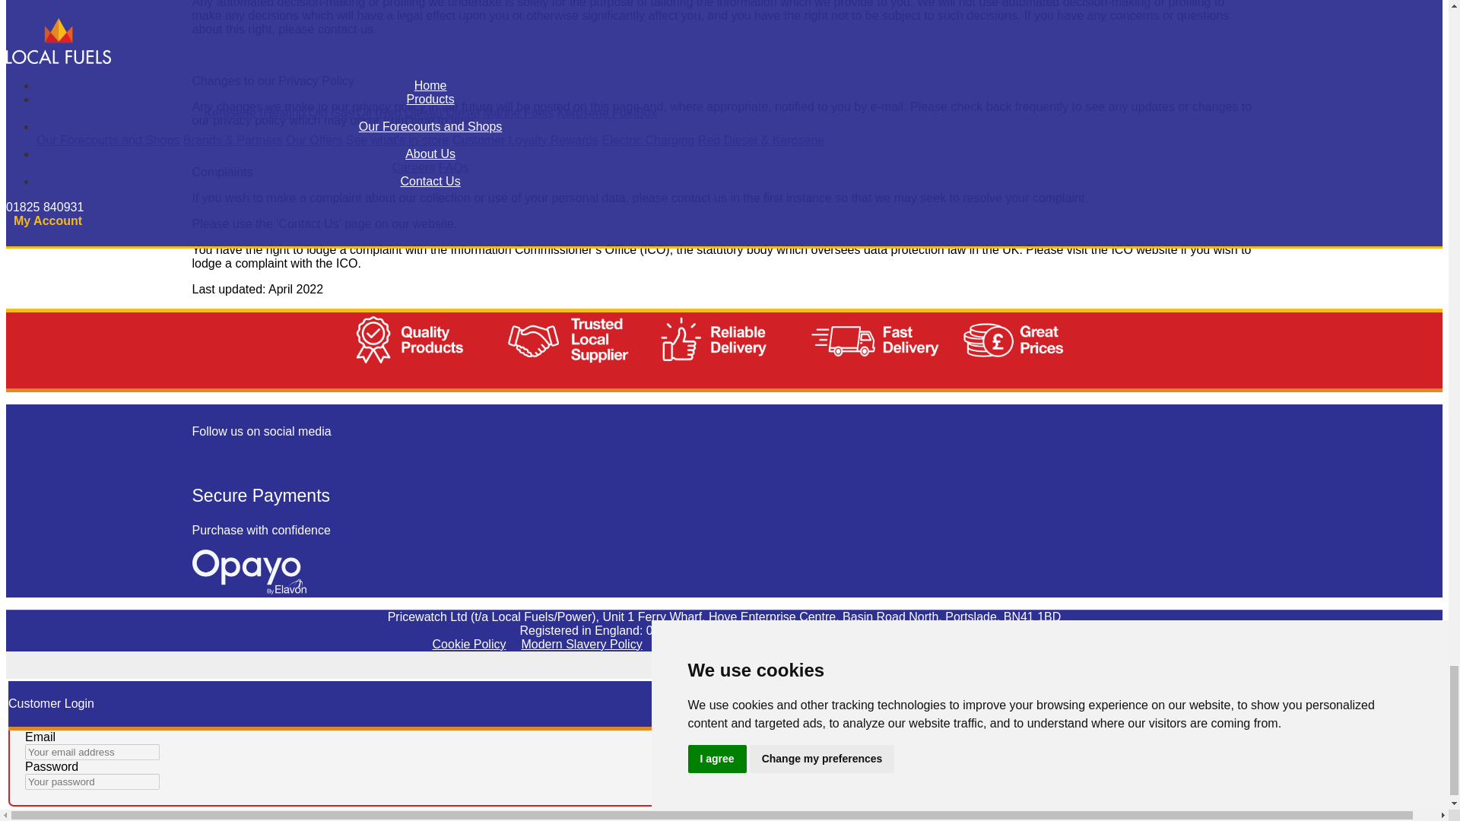 This screenshot has width=1460, height=821. Describe the element at coordinates (217, 455) in the screenshot. I see `Google` at that location.